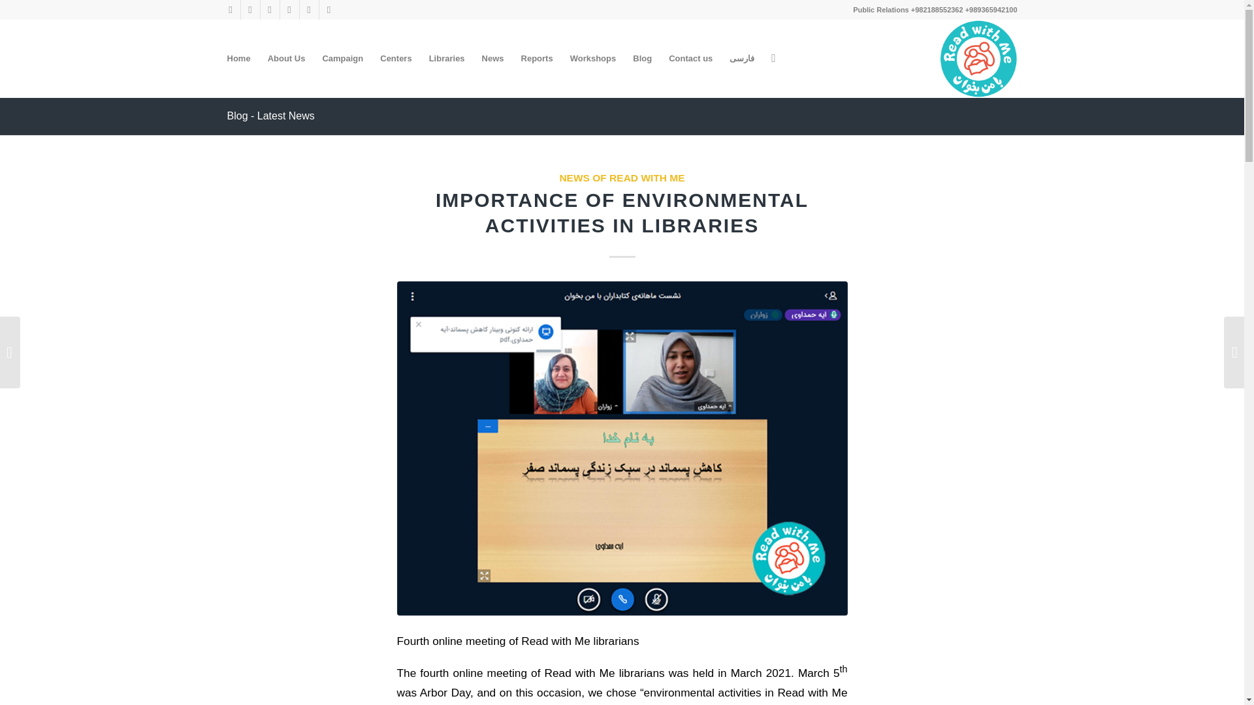  What do you see at coordinates (269, 10) in the screenshot?
I see `Aparat` at bounding box center [269, 10].